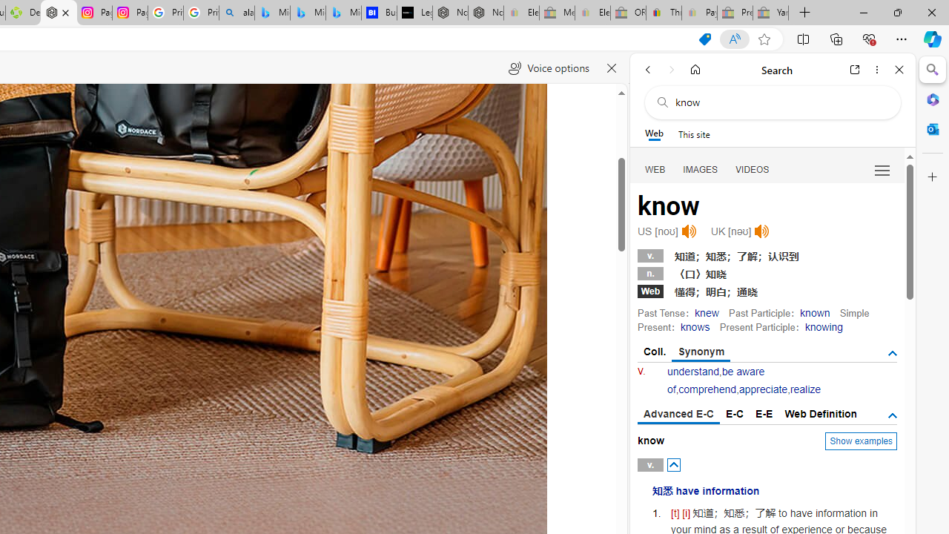 Image resolution: width=949 pixels, height=534 pixels. Describe the element at coordinates (762, 231) in the screenshot. I see `Click to listen` at that location.